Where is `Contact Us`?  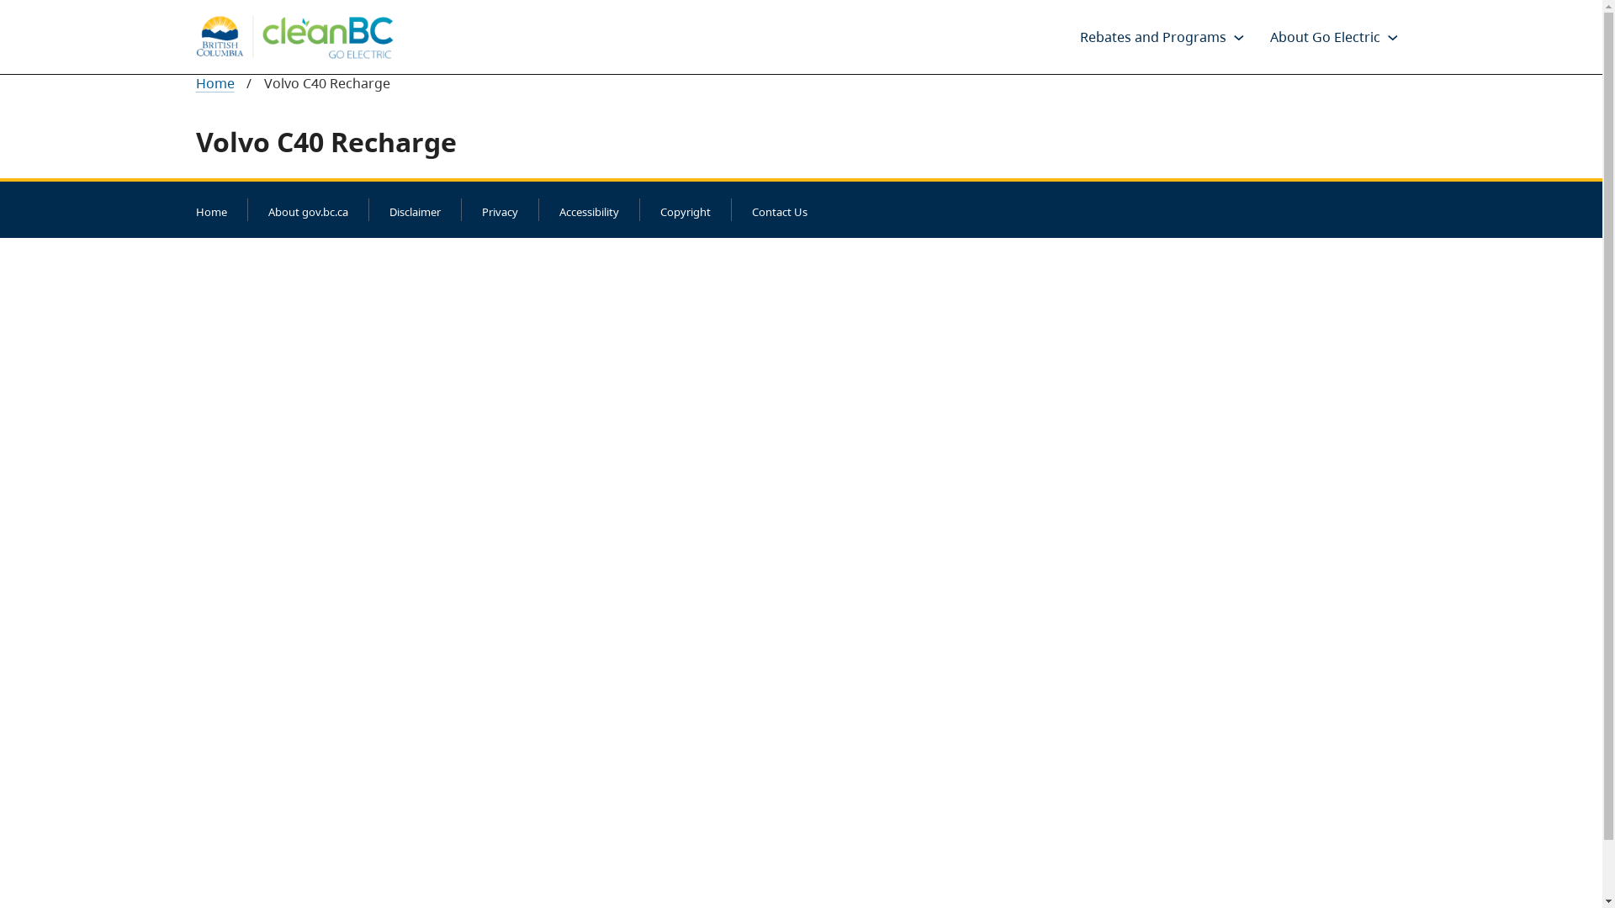 Contact Us is located at coordinates (780, 212).